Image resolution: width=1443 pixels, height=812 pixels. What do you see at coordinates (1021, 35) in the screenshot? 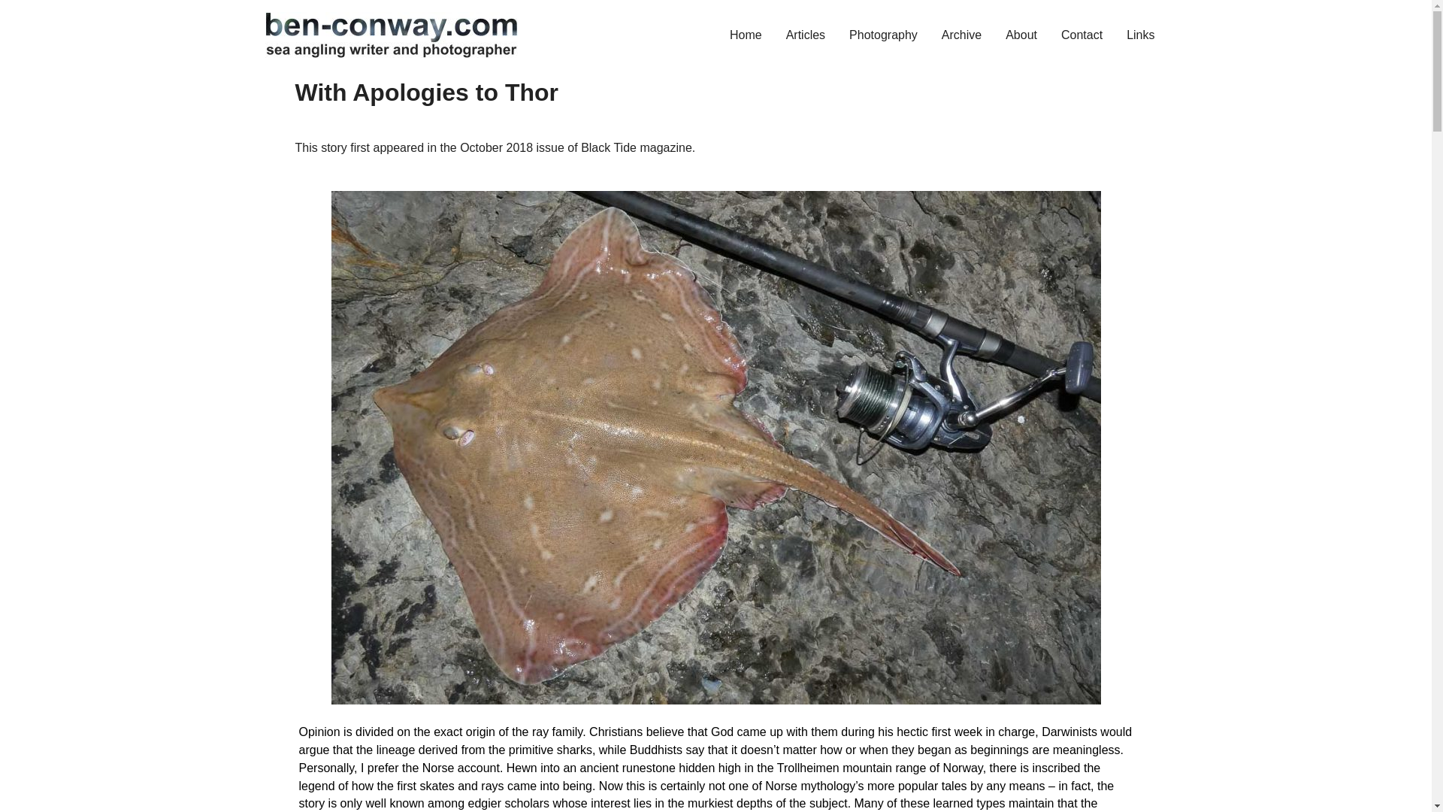
I see `About` at bounding box center [1021, 35].